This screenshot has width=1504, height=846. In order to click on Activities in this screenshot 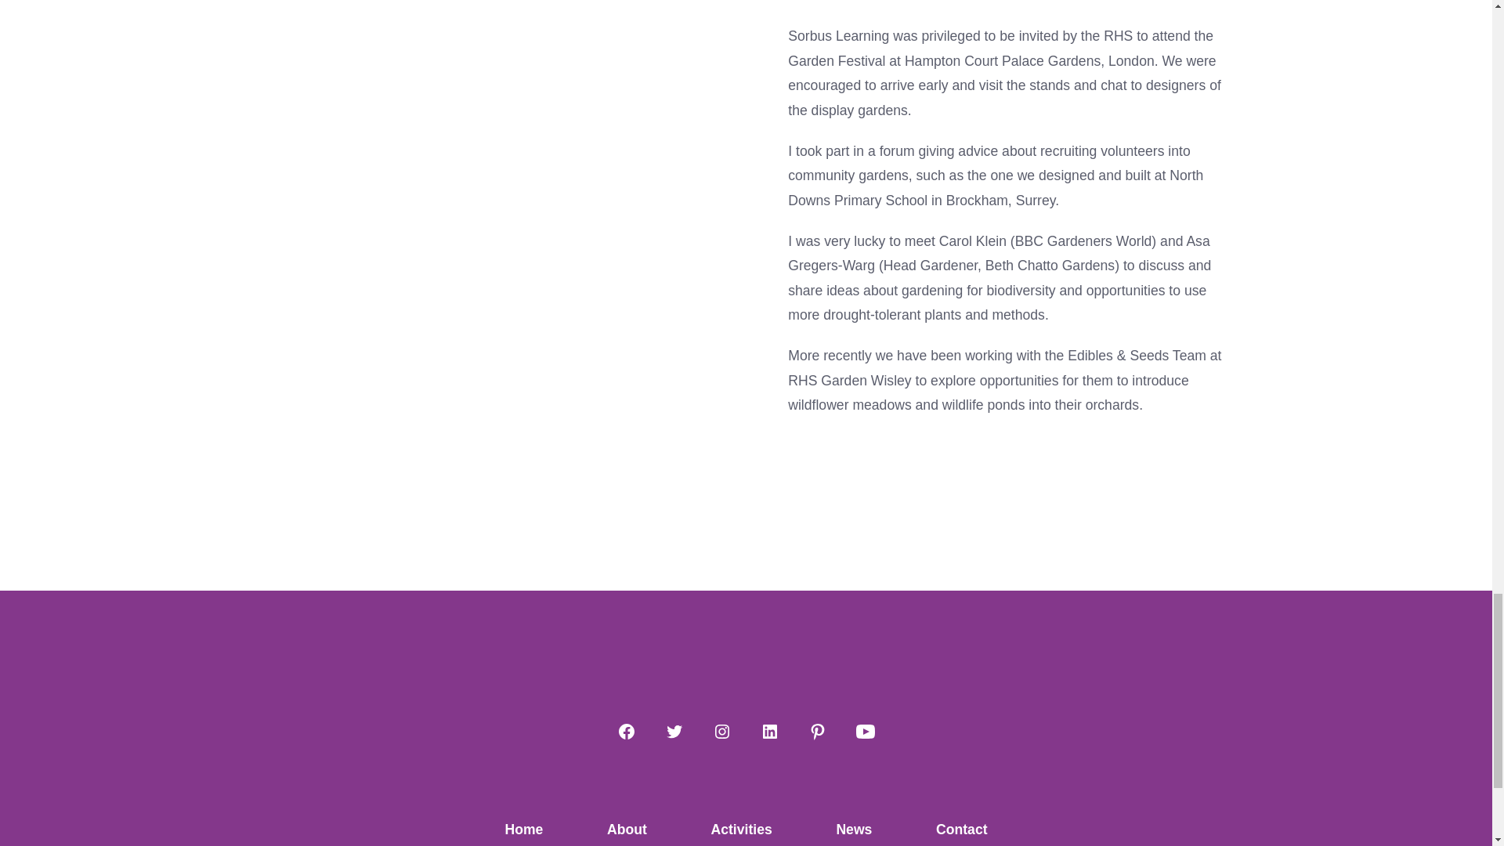, I will do `click(741, 829)`.